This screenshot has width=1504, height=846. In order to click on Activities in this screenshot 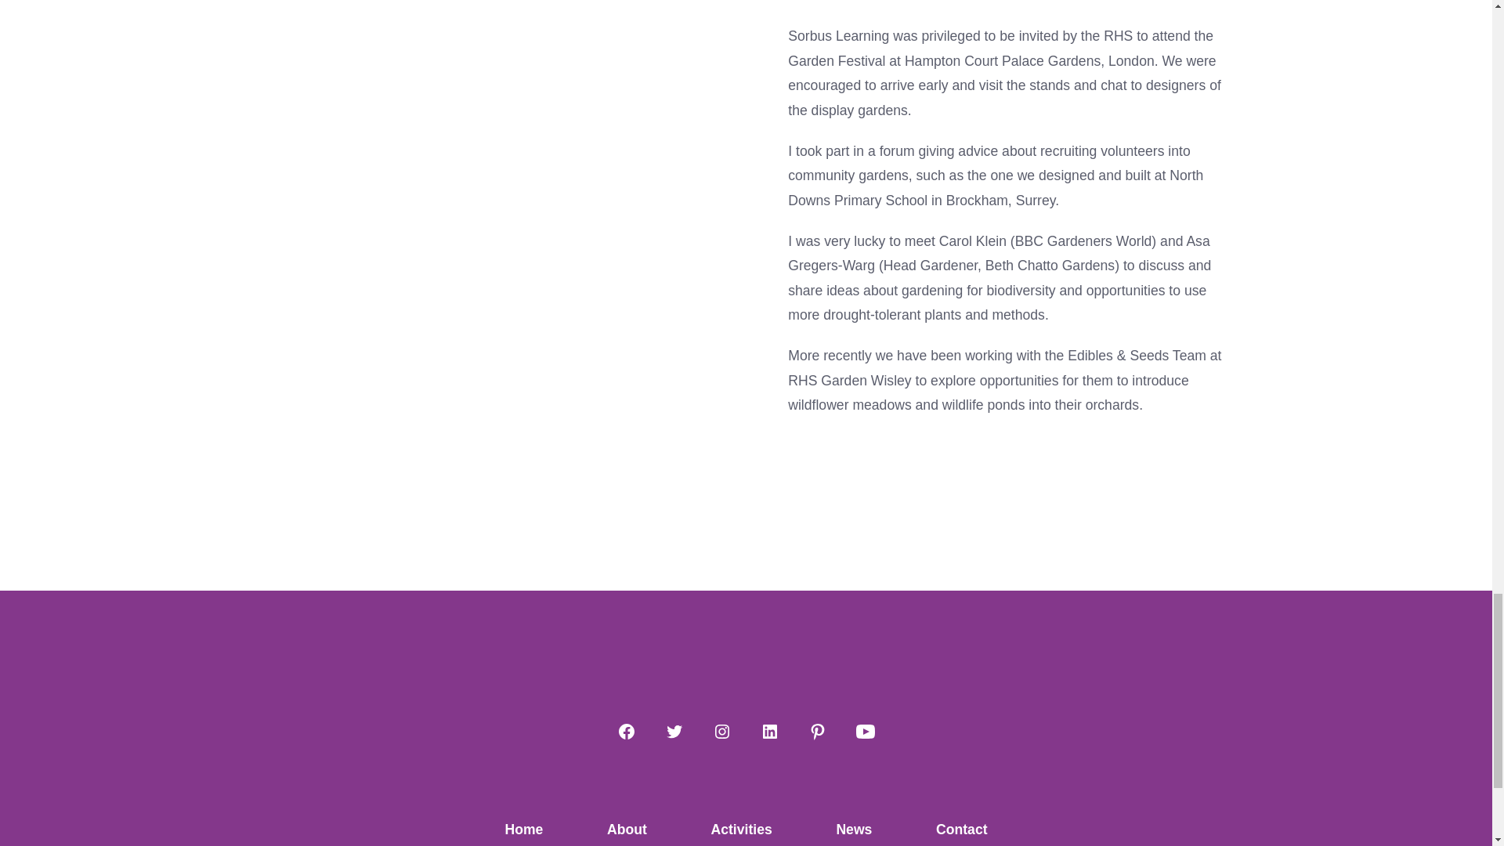, I will do `click(741, 829)`.